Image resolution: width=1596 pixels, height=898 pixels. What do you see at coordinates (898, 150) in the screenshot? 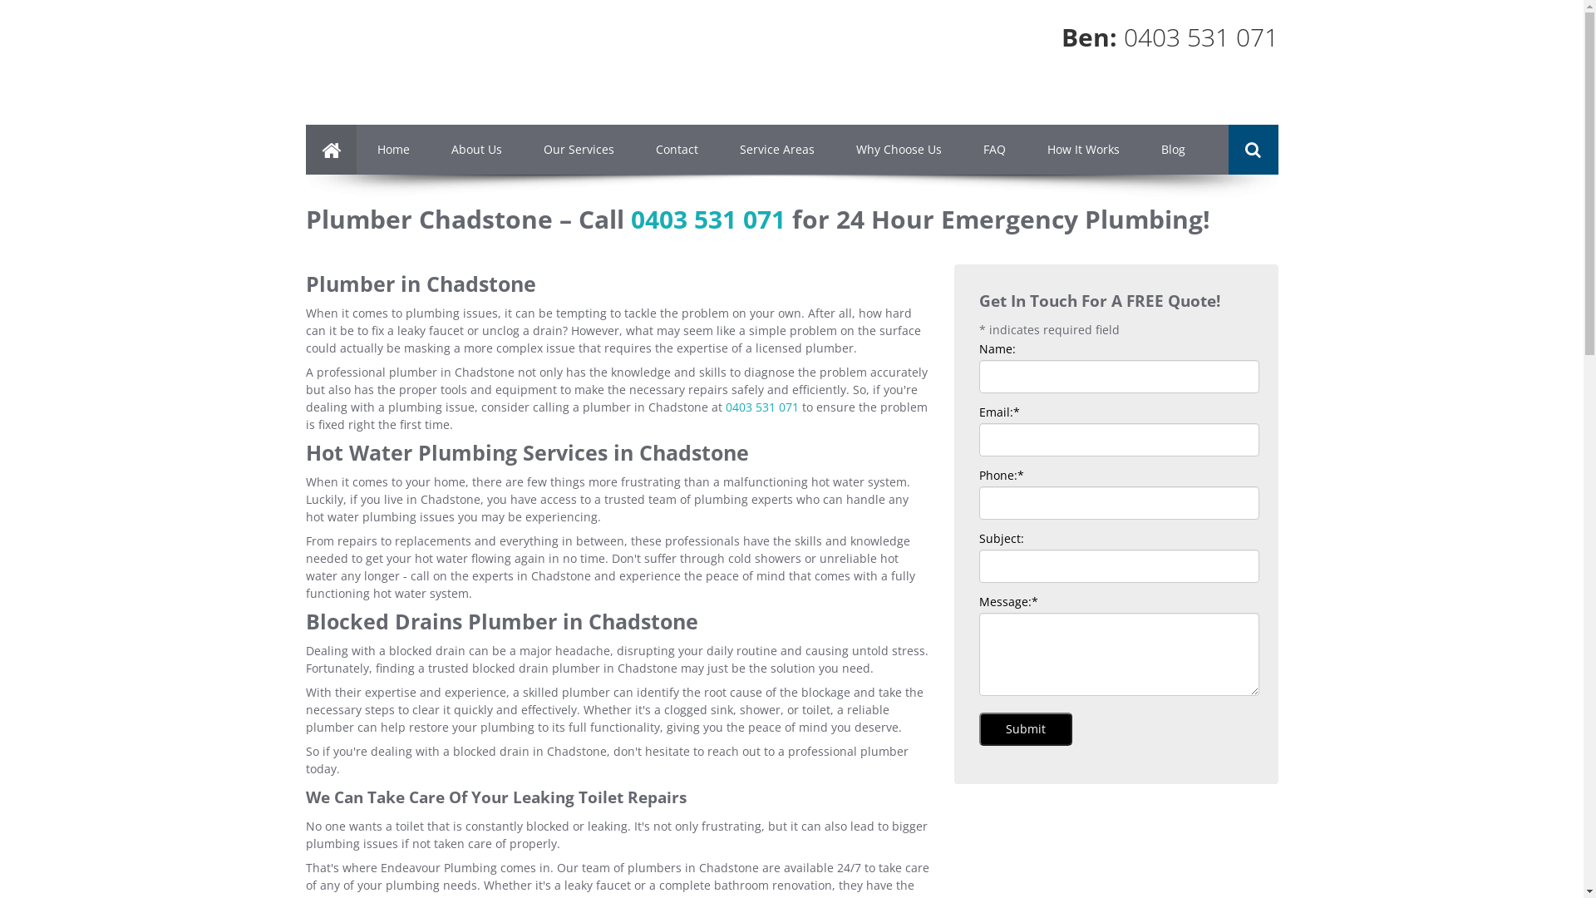
I see `Why Choose Us` at bounding box center [898, 150].